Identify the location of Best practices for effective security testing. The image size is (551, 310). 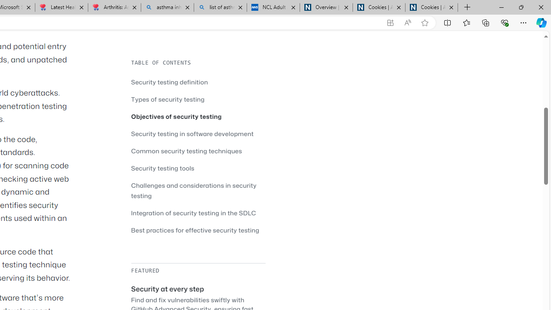
(198, 230).